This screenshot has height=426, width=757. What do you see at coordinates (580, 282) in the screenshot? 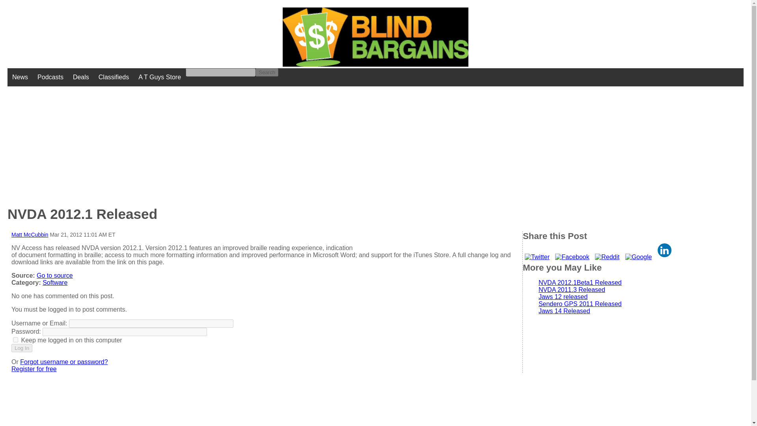
I see `NVDA 2012.1Beta1 Released` at bounding box center [580, 282].